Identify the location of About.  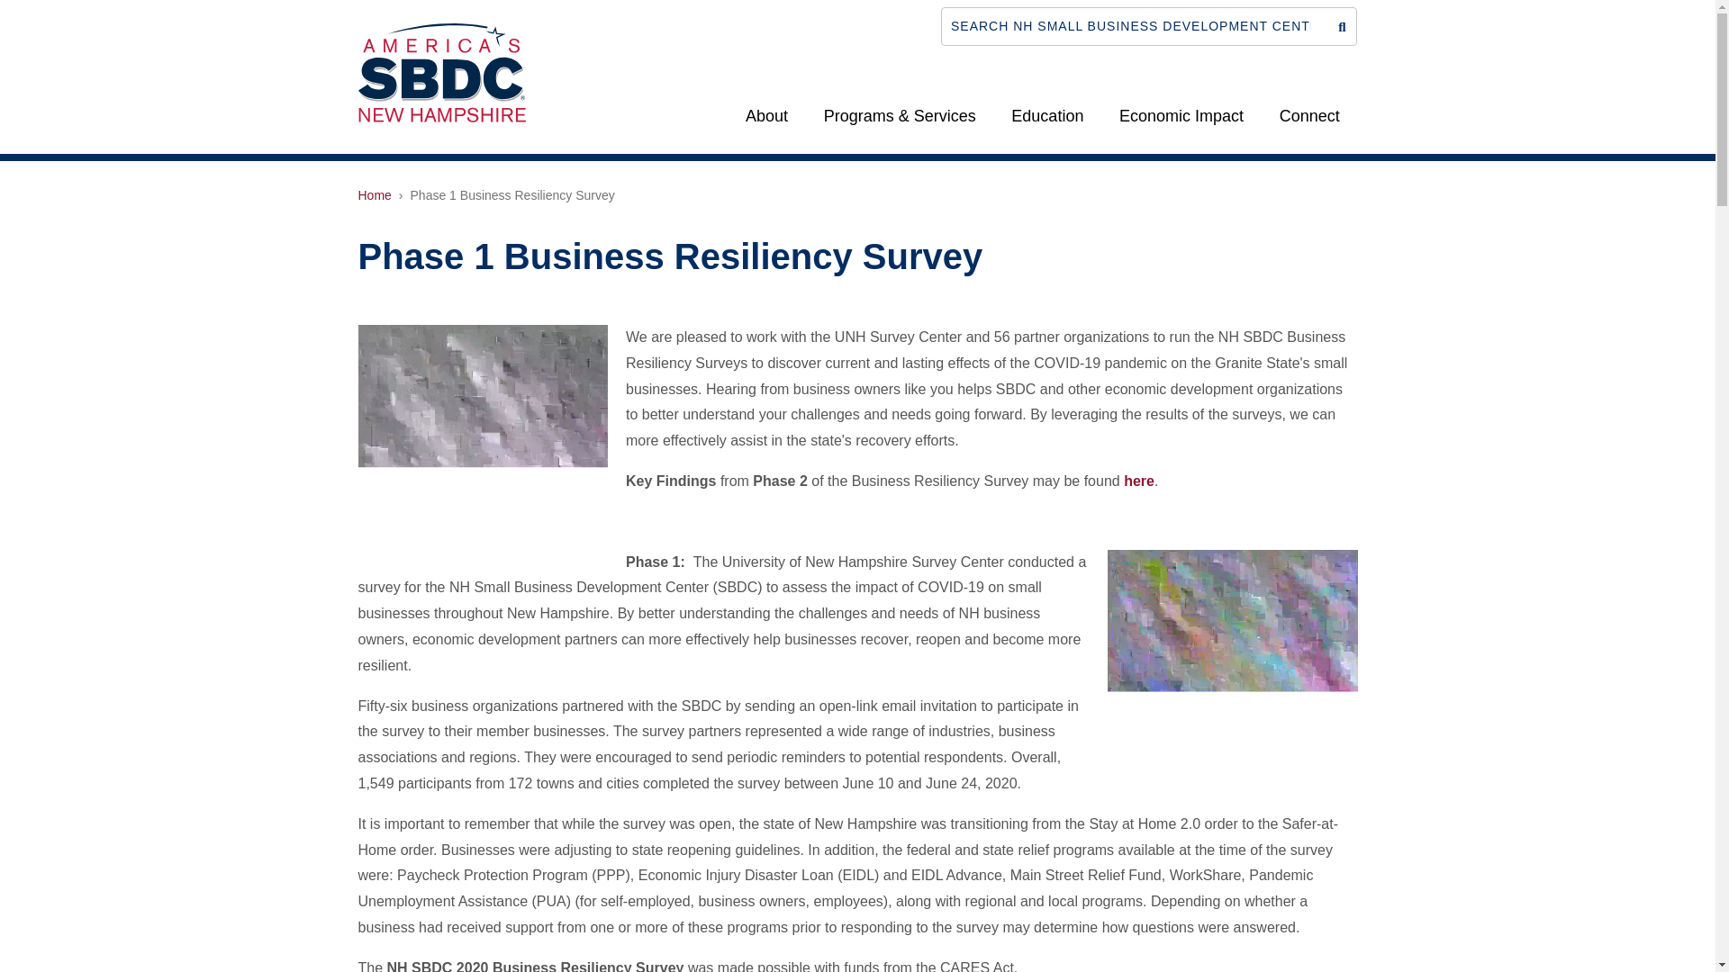
(766, 115).